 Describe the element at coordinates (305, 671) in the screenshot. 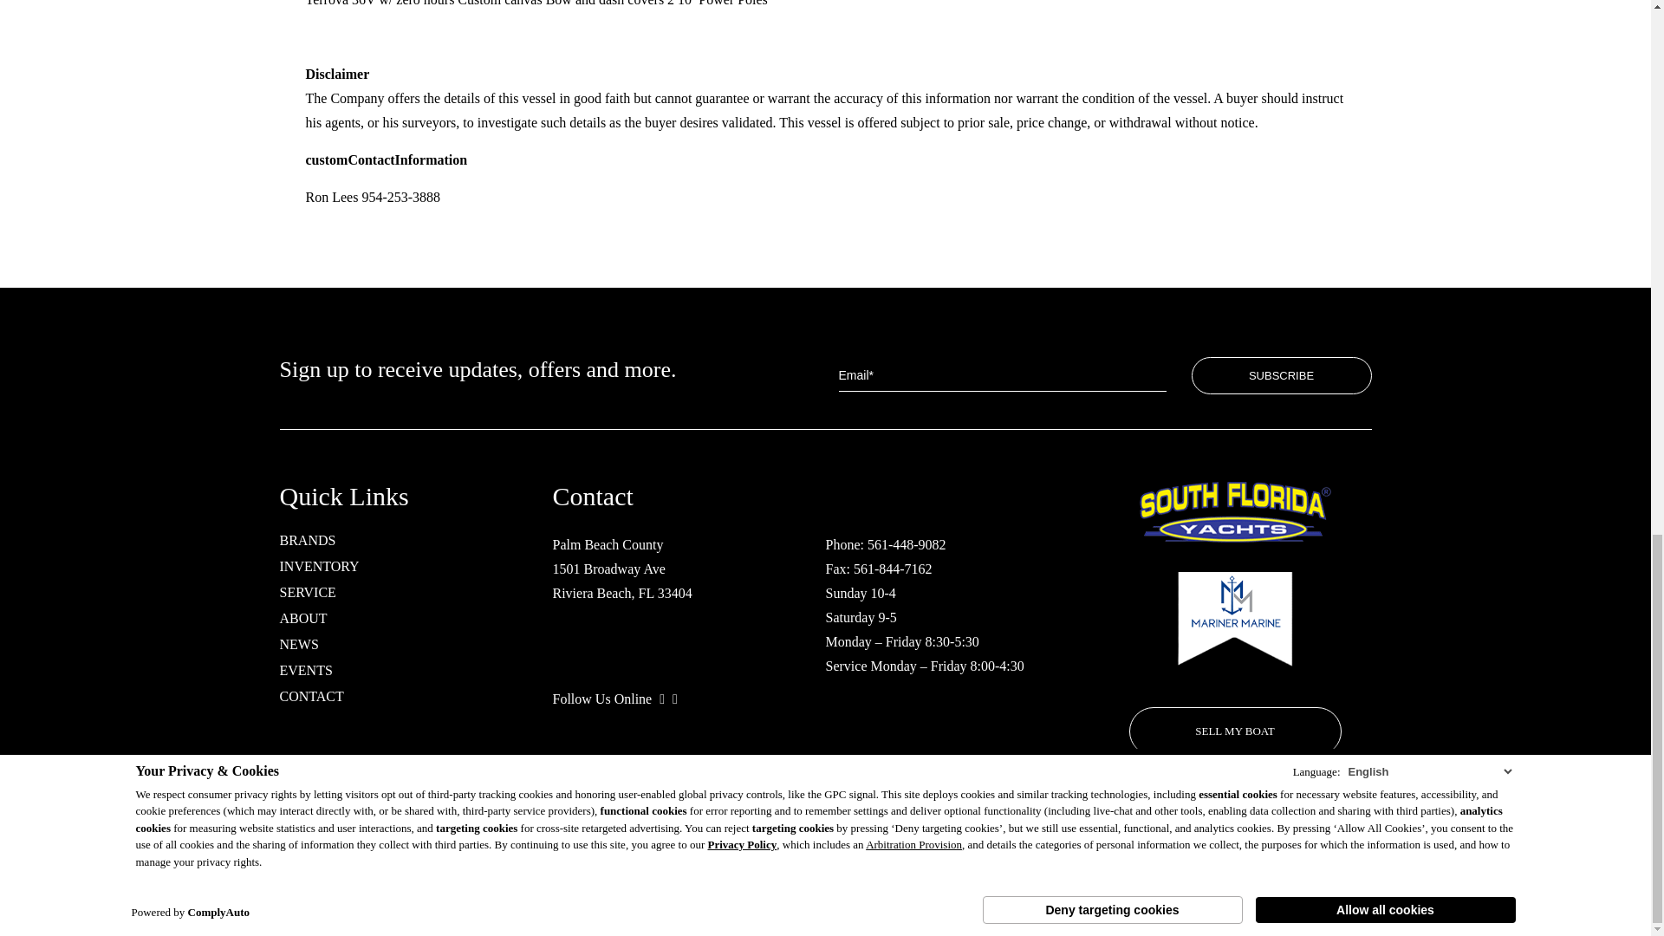

I see `EVENTS` at that location.